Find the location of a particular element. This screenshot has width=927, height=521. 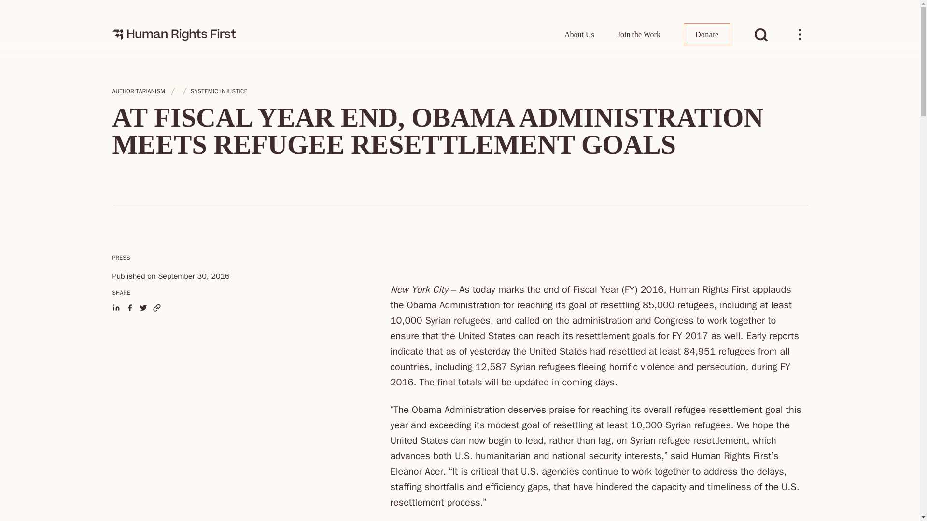

Join the Work is located at coordinates (638, 34).